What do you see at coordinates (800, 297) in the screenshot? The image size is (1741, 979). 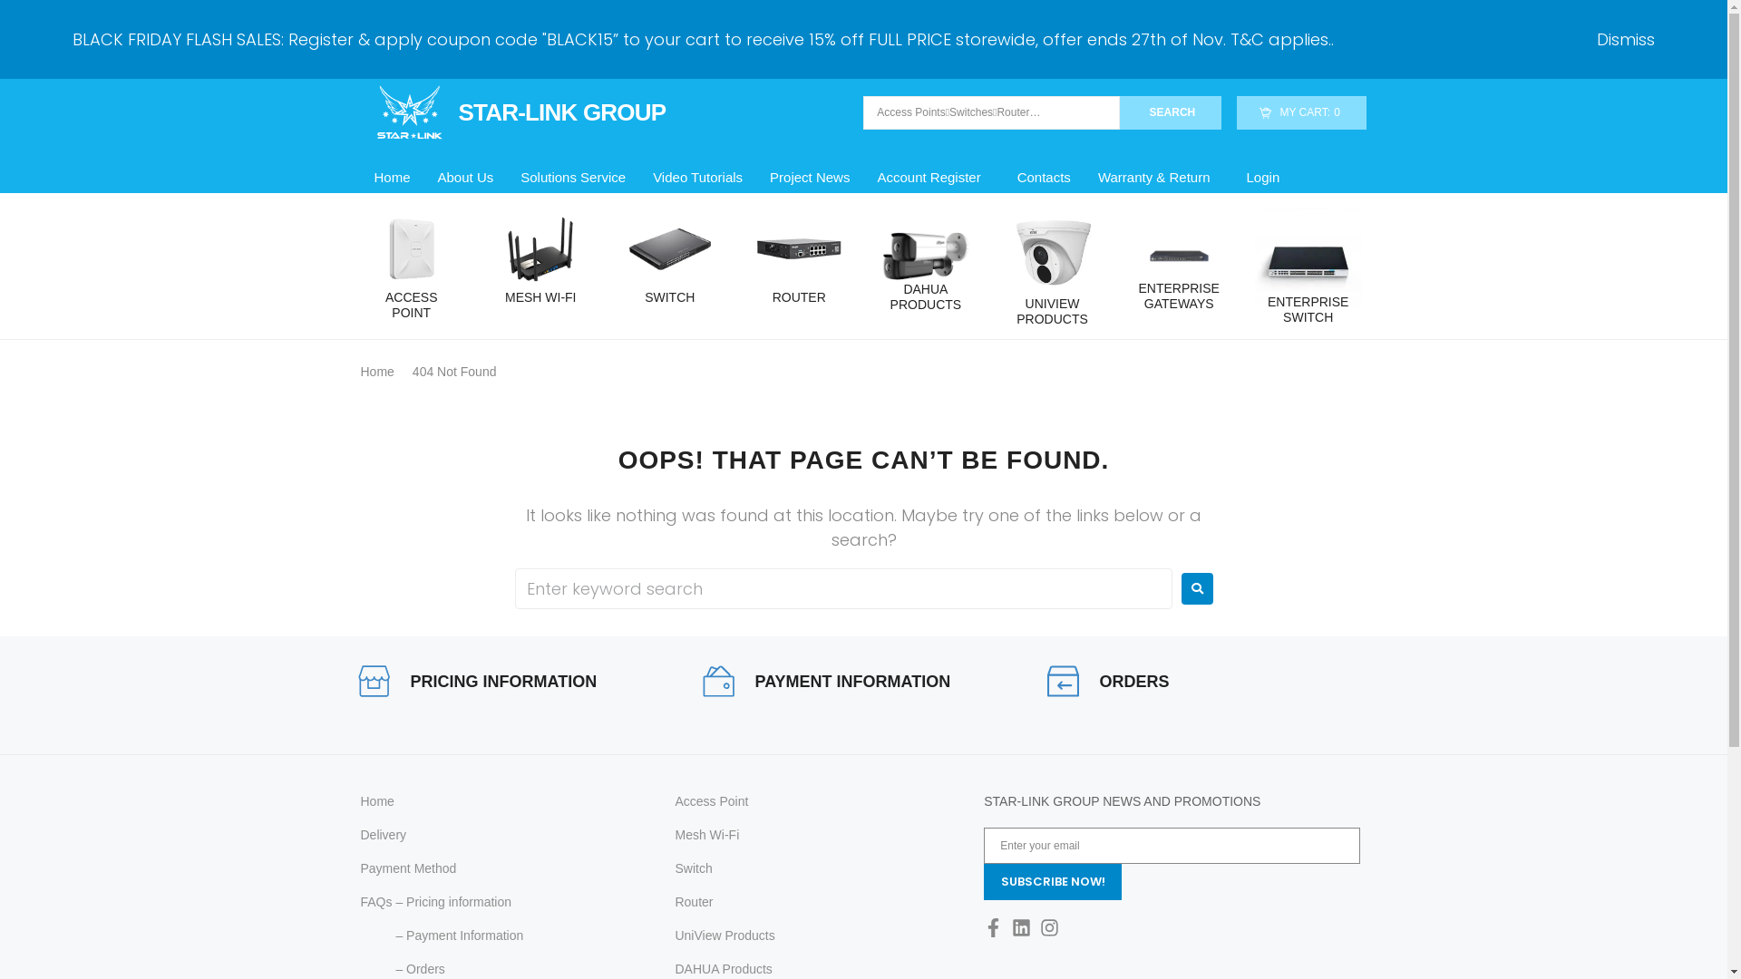 I see `ROUTER` at bounding box center [800, 297].